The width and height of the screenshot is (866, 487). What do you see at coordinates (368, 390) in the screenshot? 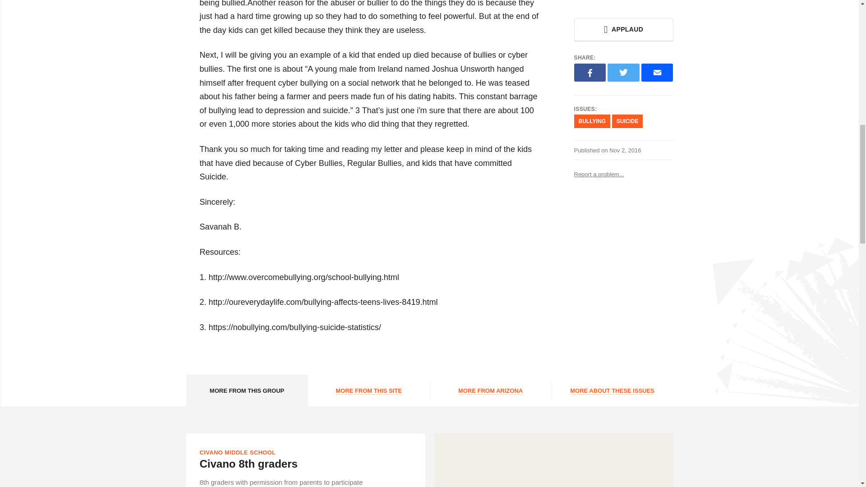
I see `MORE FROM THIS SITE` at bounding box center [368, 390].